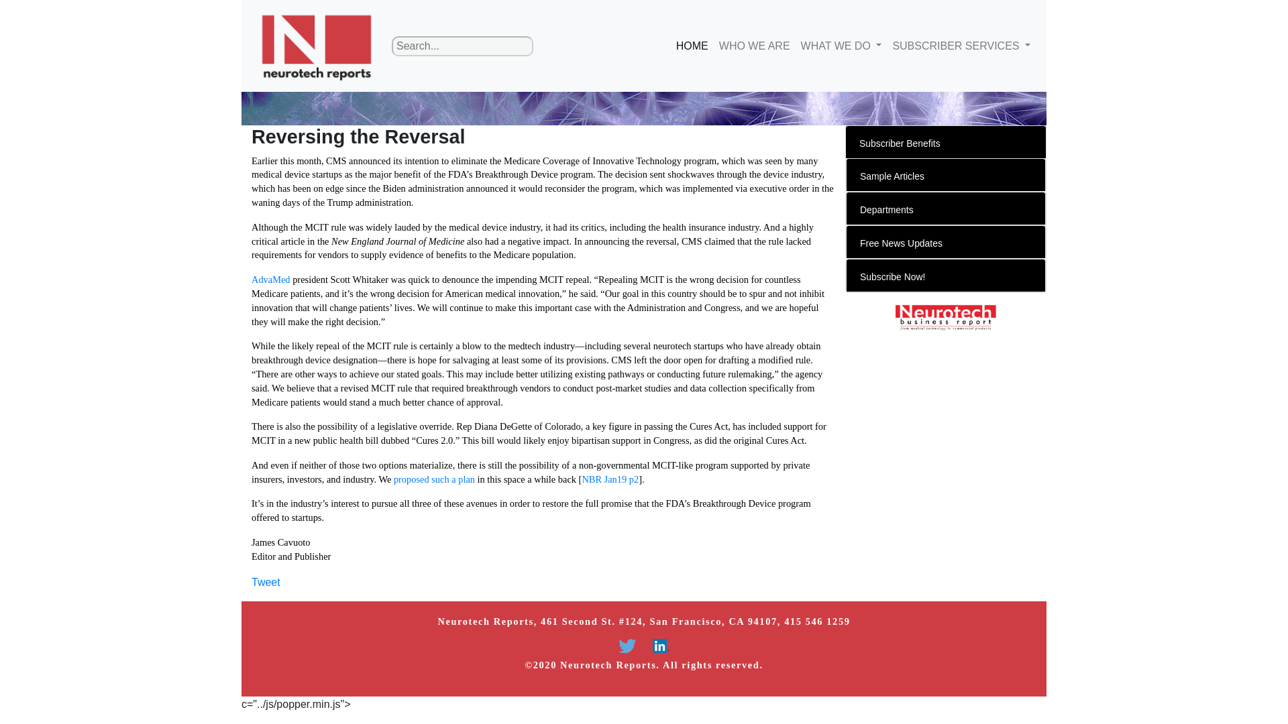 Image resolution: width=1288 pixels, height=724 pixels. What do you see at coordinates (899, 143) in the screenshot?
I see `Subscriber Benefits` at bounding box center [899, 143].